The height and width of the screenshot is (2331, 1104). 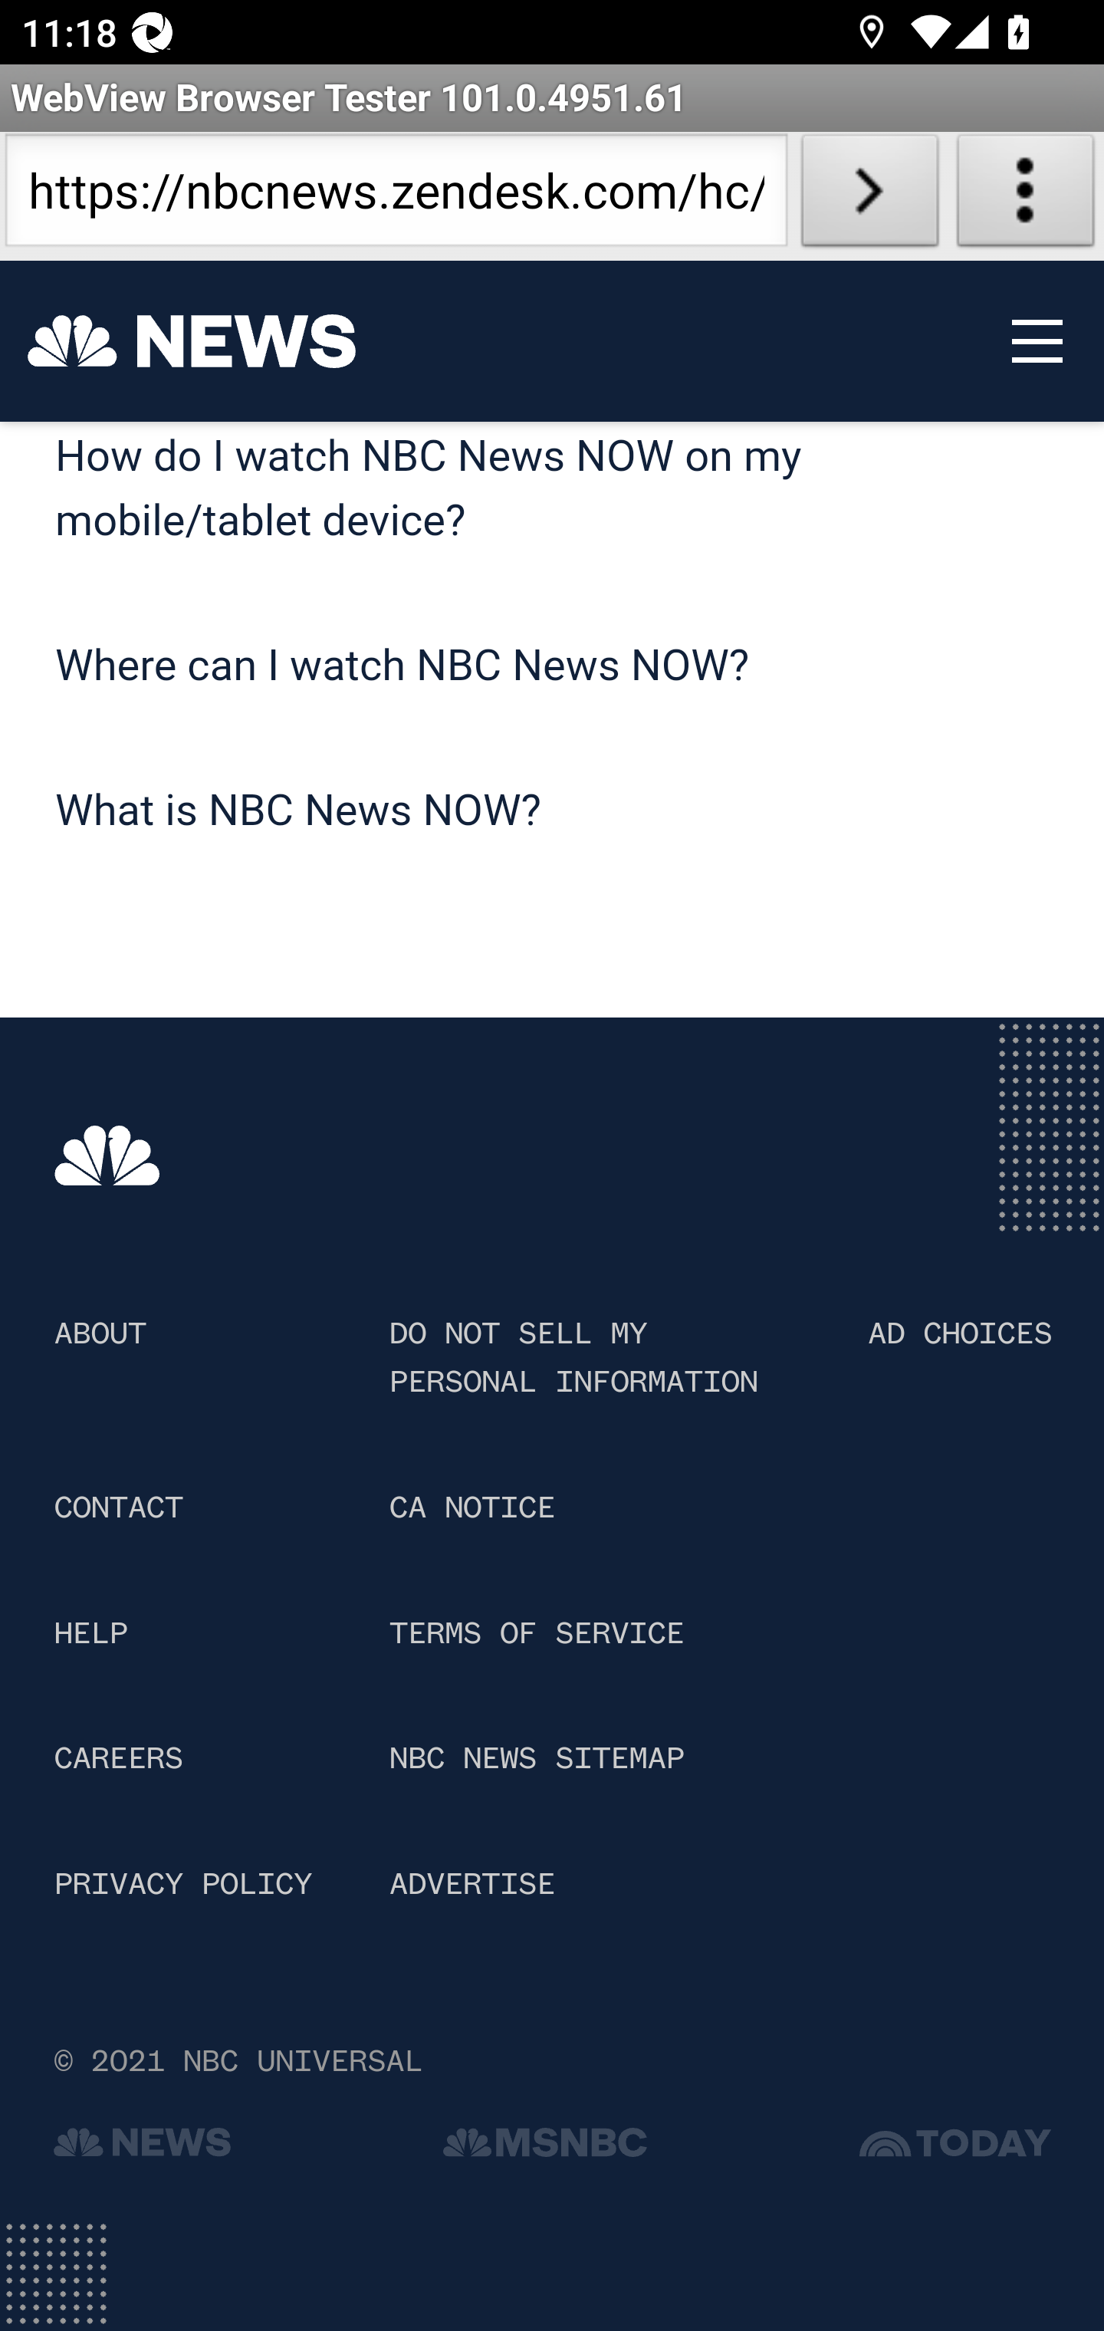 I want to click on www.today, so click(x=957, y=2149).